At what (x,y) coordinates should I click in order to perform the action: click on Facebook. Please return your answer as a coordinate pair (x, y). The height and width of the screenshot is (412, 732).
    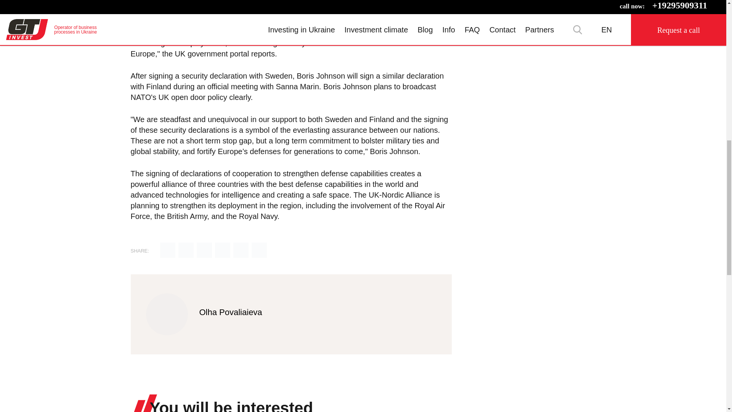
    Looking at the image, I should click on (204, 251).